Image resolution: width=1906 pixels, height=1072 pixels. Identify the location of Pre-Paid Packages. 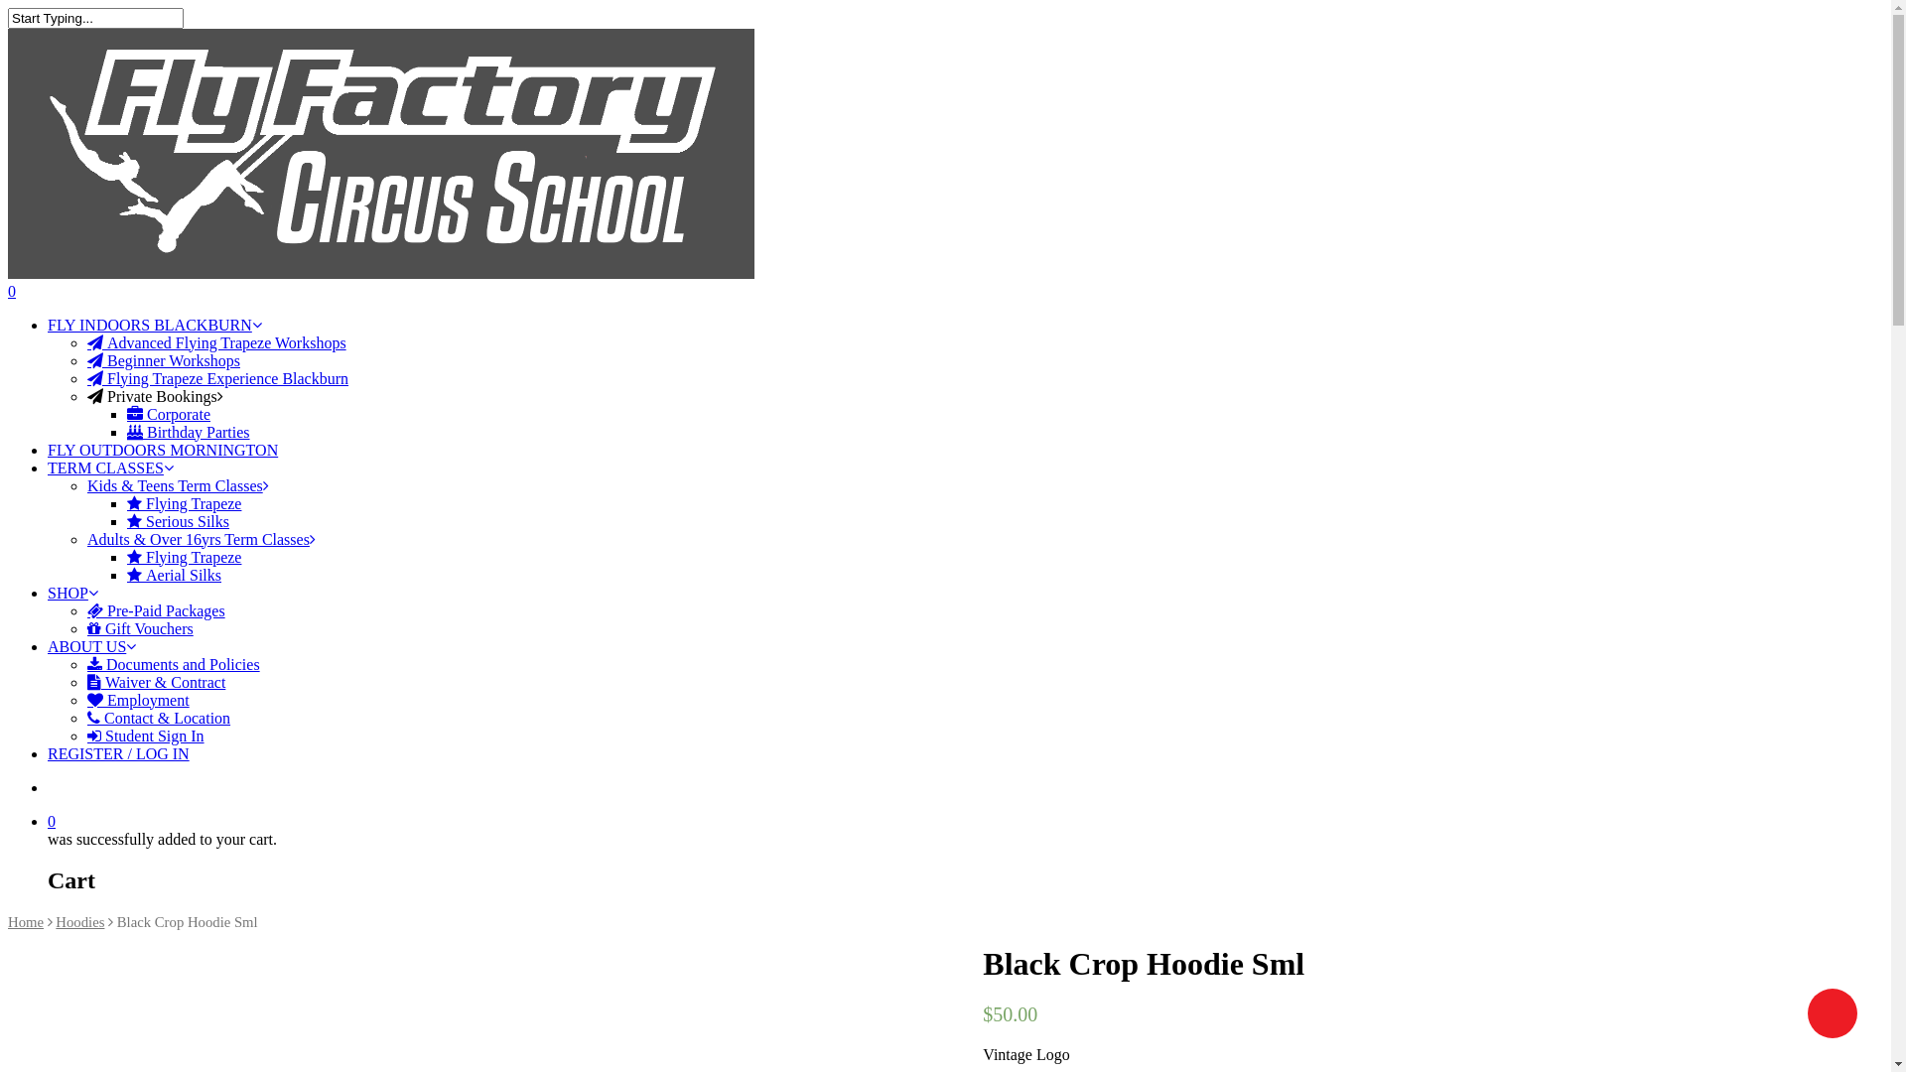
(157, 609).